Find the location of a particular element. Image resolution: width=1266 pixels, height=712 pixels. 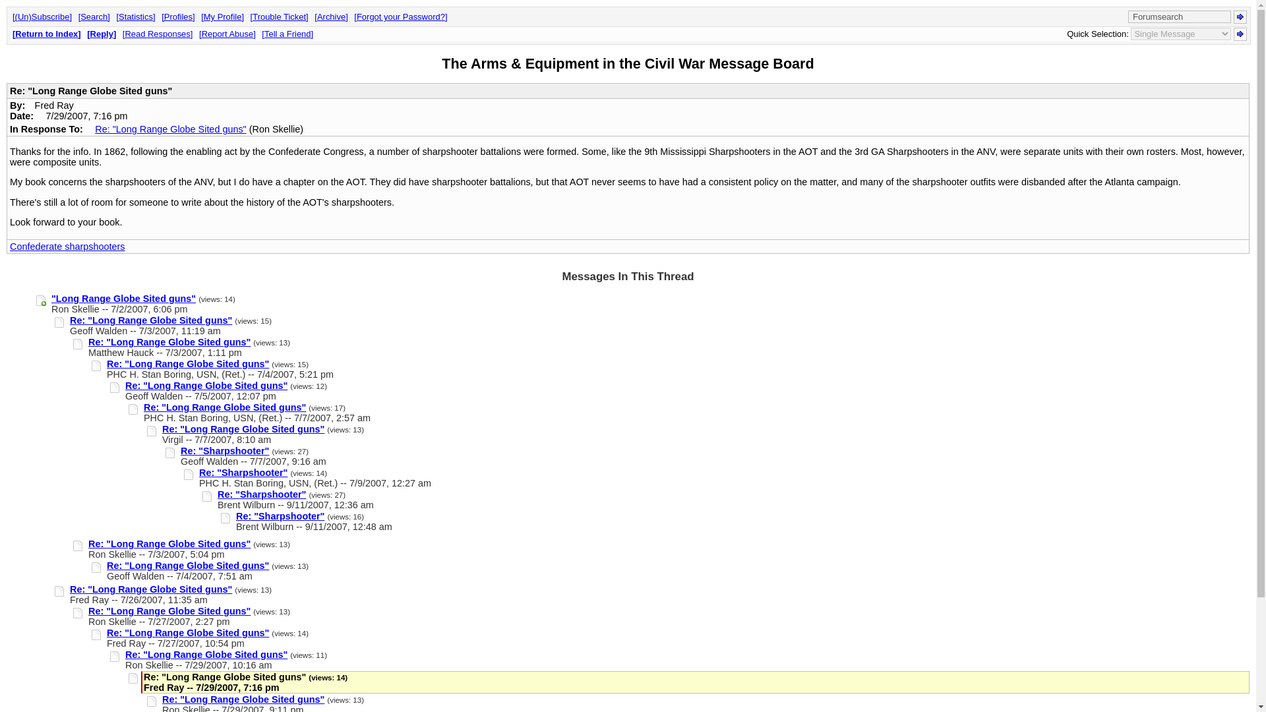

Re: "Long Range Globe Sited guns" is located at coordinates (243, 699).